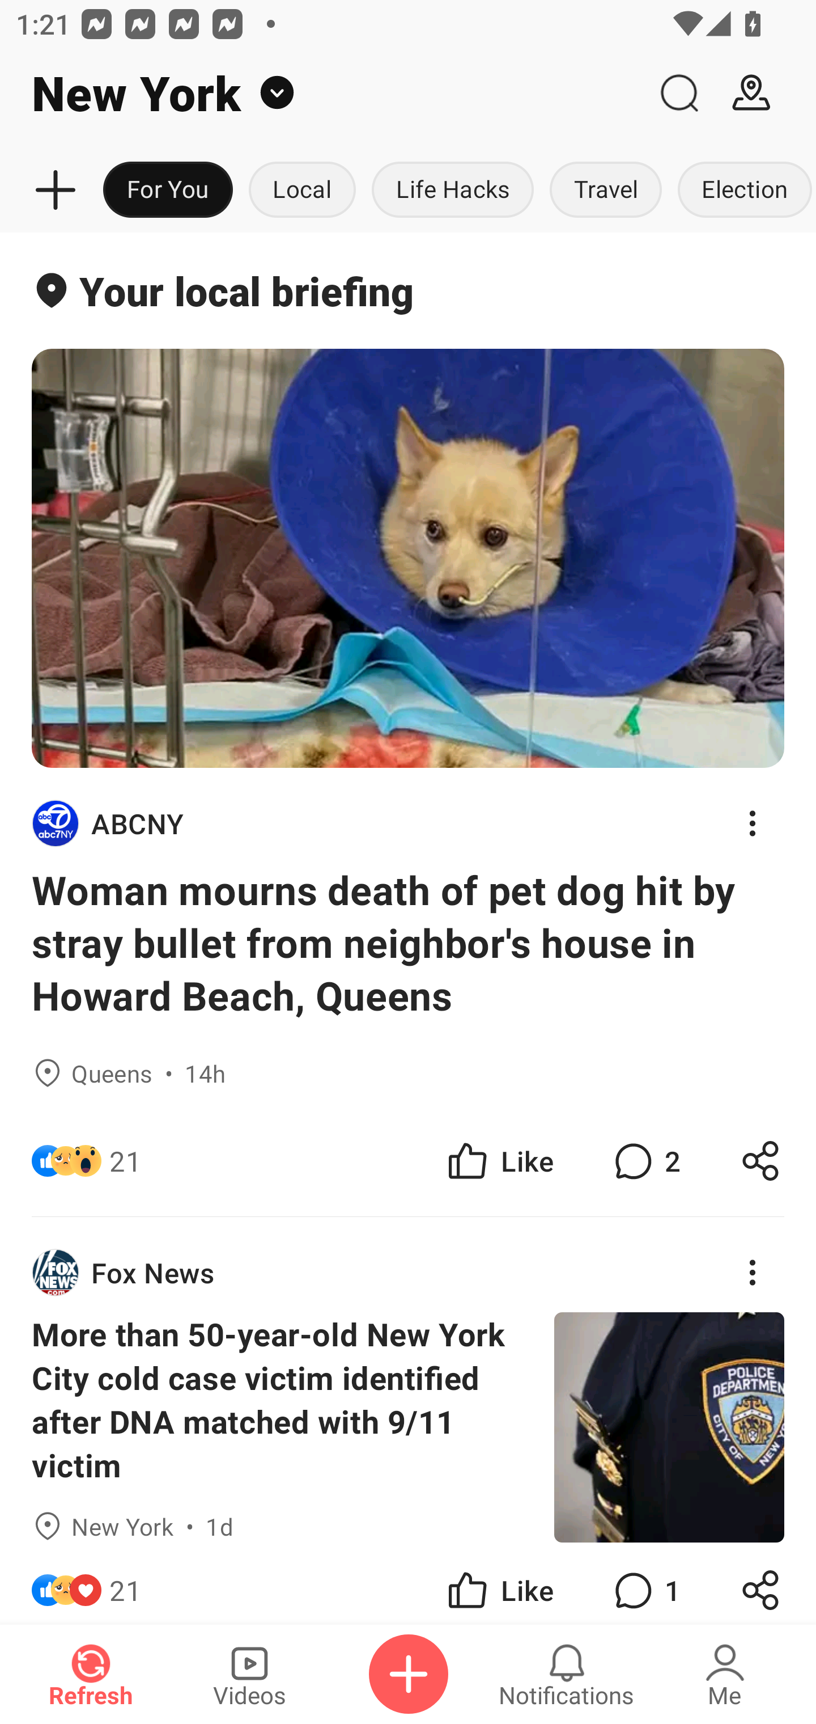  Describe the element at coordinates (567, 1674) in the screenshot. I see `Notifications` at that location.